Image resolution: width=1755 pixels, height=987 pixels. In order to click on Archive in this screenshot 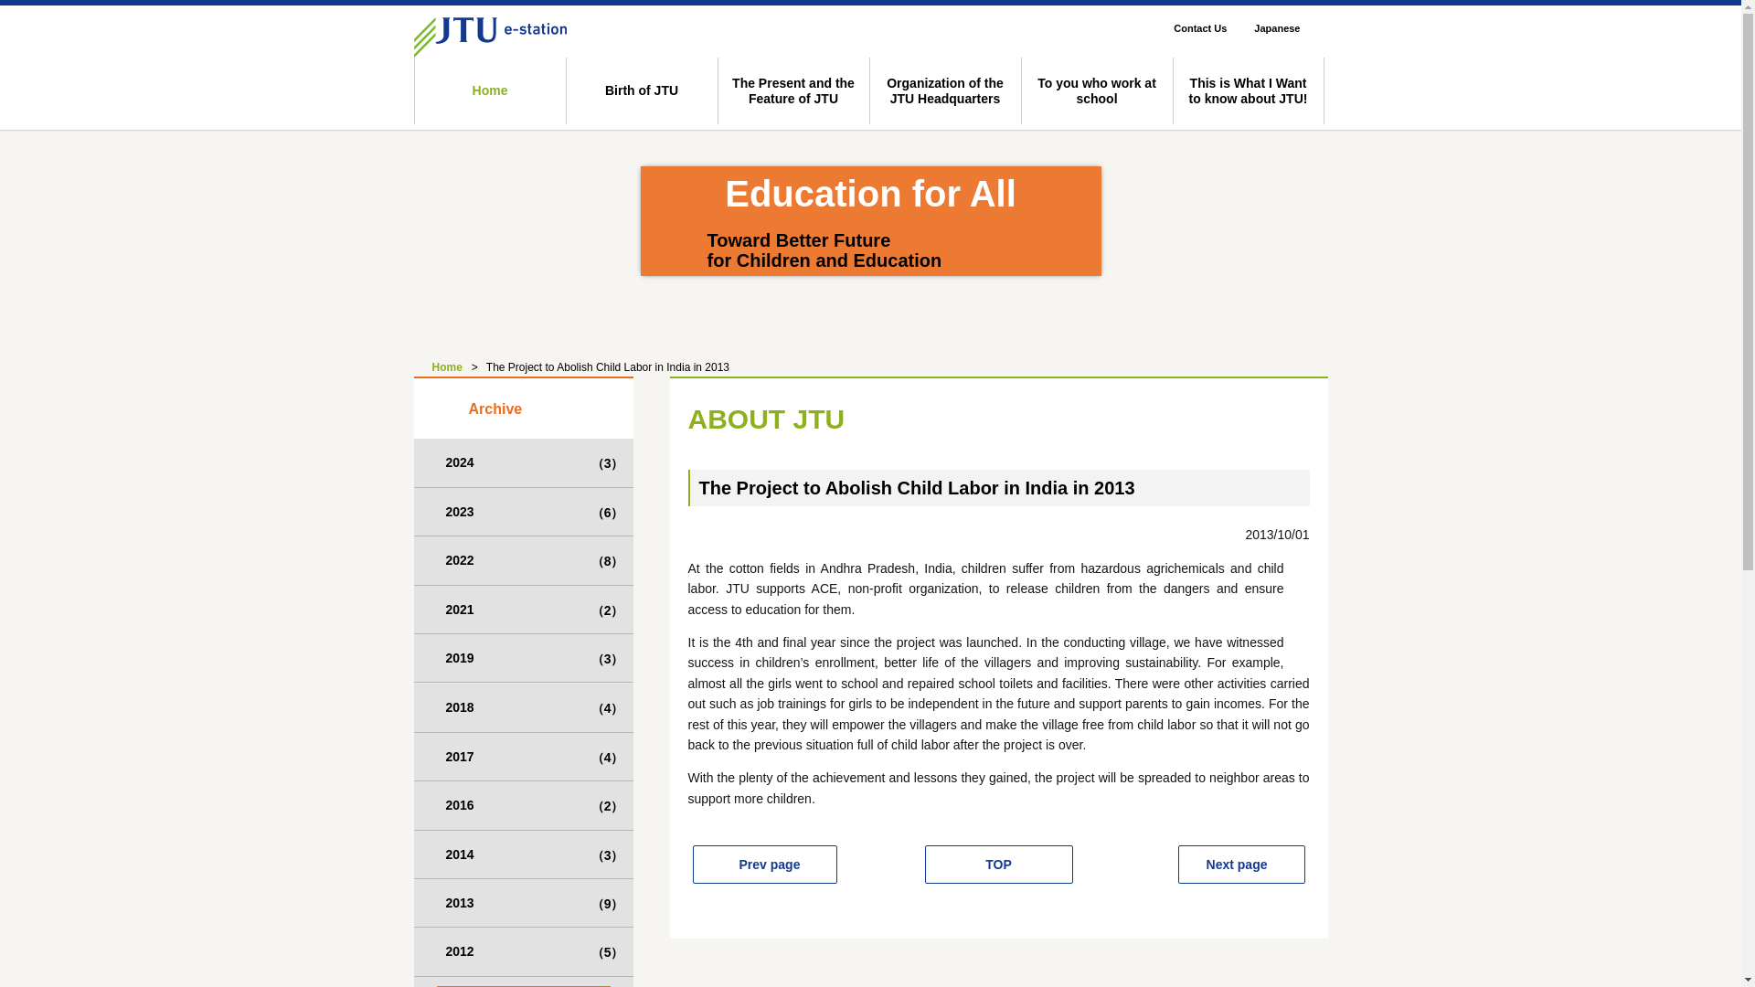, I will do `click(522, 407)`.